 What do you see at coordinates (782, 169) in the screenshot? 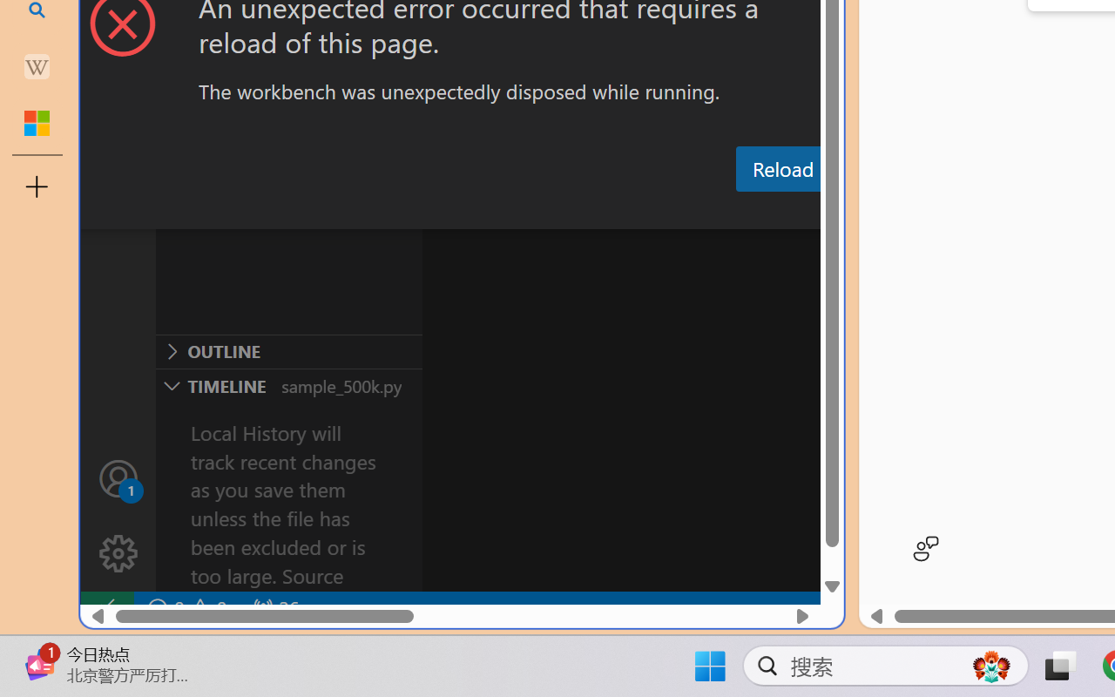
I see `Reload` at bounding box center [782, 169].